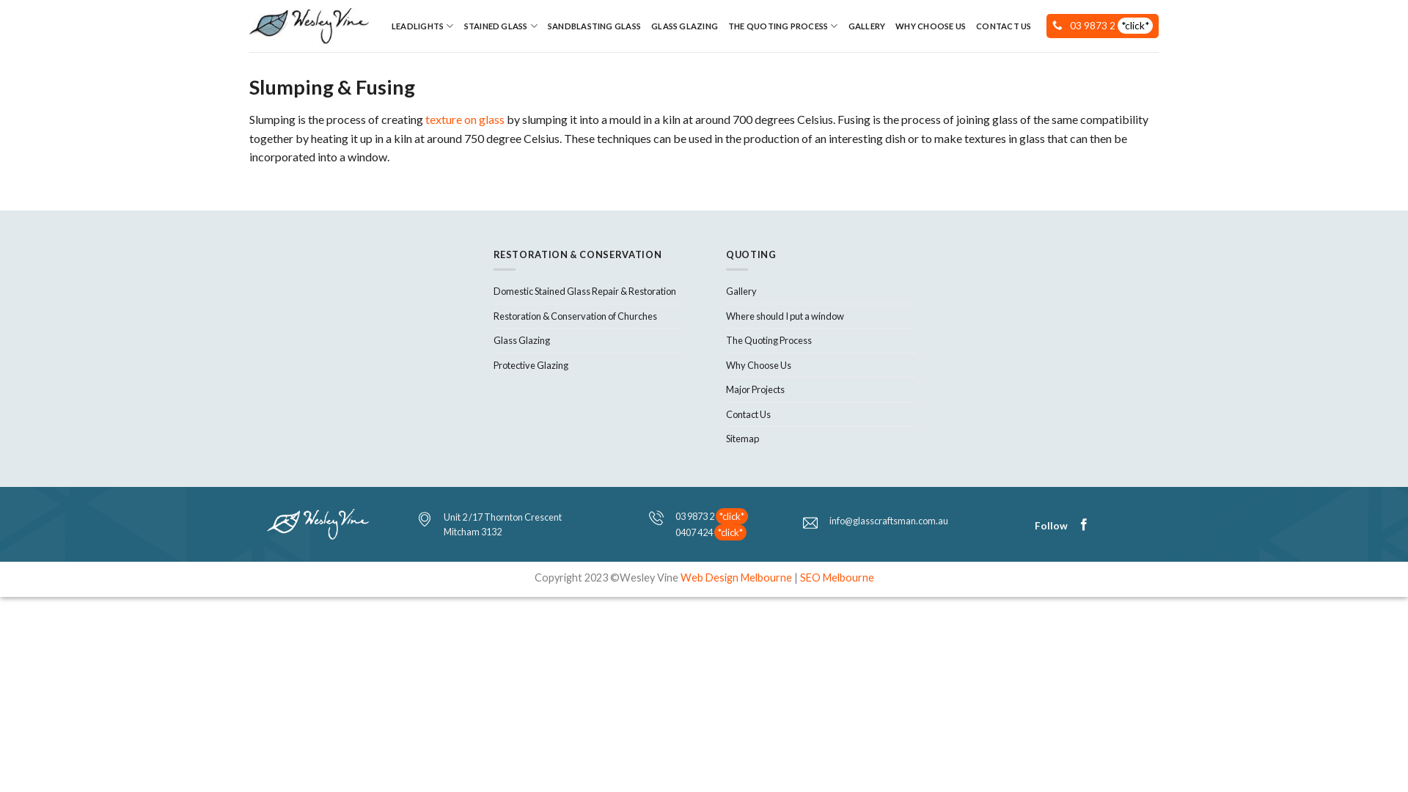 This screenshot has height=792, width=1408. What do you see at coordinates (1112, 26) in the screenshot?
I see `03 9873 2 *click*` at bounding box center [1112, 26].